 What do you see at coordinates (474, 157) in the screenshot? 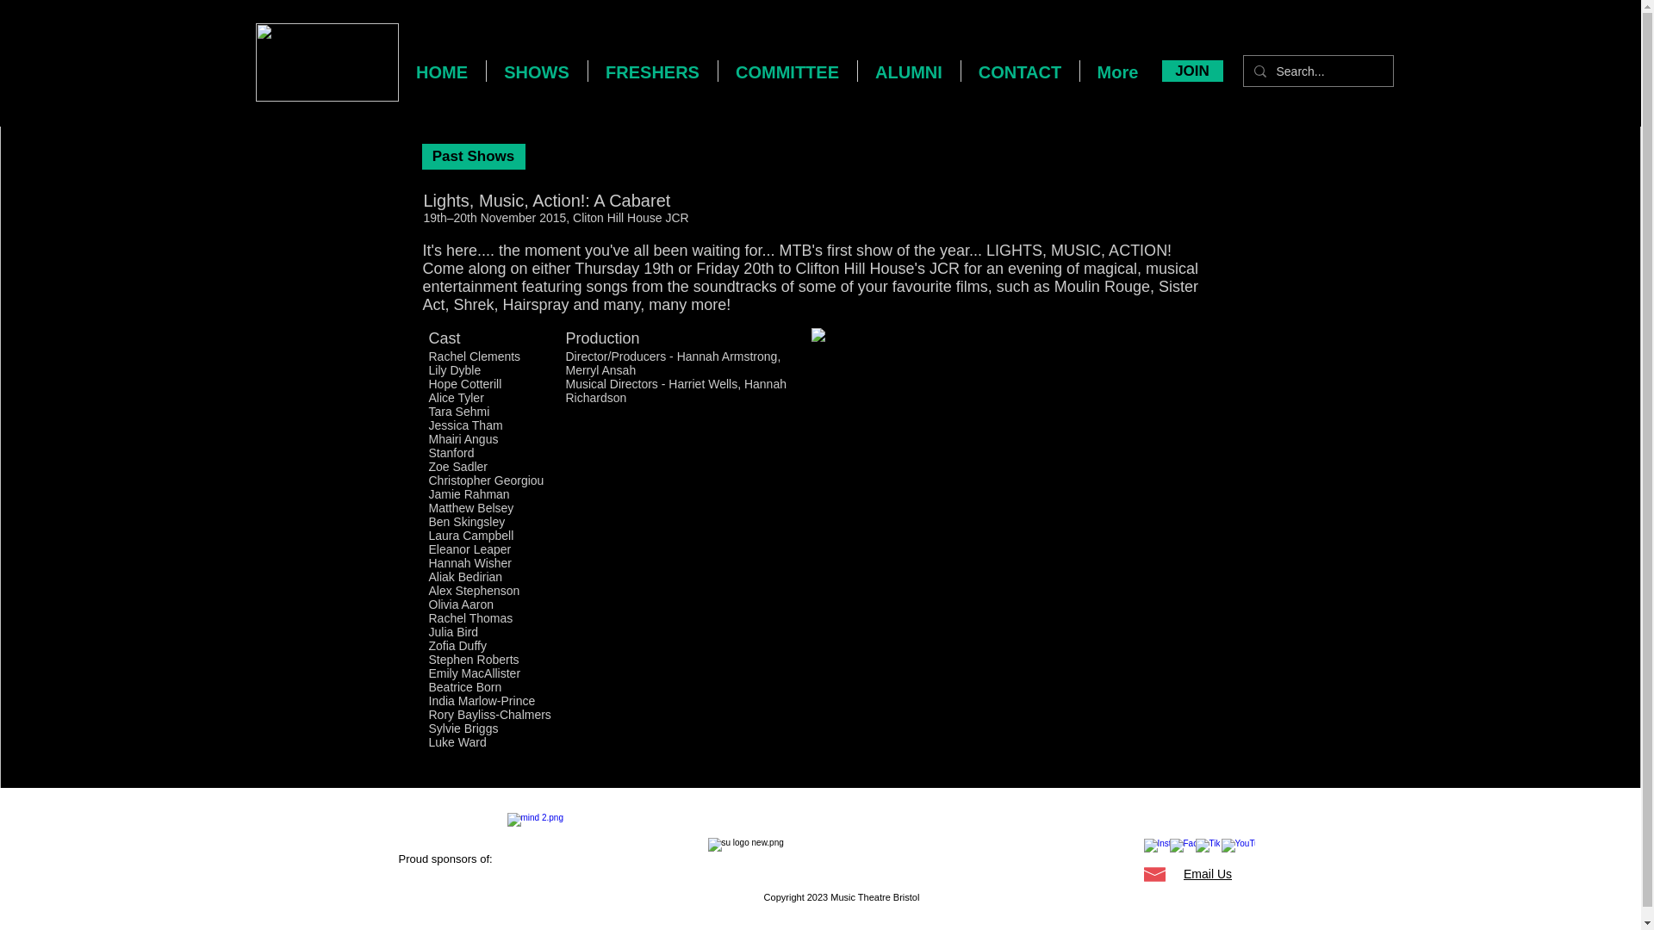
I see `Past Shows` at bounding box center [474, 157].